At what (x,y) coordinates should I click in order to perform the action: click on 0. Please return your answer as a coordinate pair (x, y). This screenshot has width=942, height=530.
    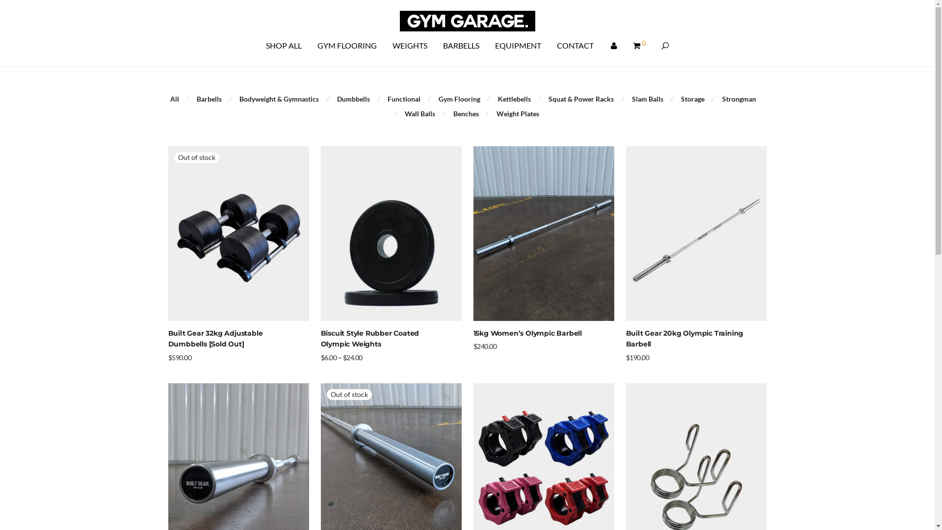
    Looking at the image, I should click on (639, 46).